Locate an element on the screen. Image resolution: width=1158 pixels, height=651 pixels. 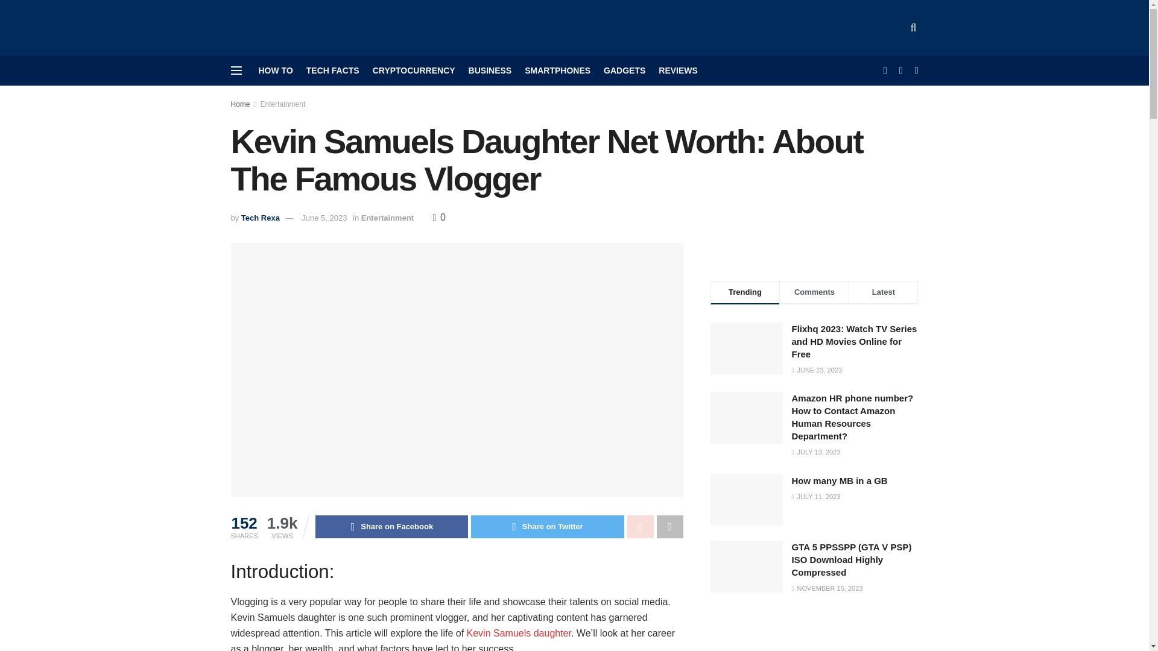
Entertainment is located at coordinates (387, 218).